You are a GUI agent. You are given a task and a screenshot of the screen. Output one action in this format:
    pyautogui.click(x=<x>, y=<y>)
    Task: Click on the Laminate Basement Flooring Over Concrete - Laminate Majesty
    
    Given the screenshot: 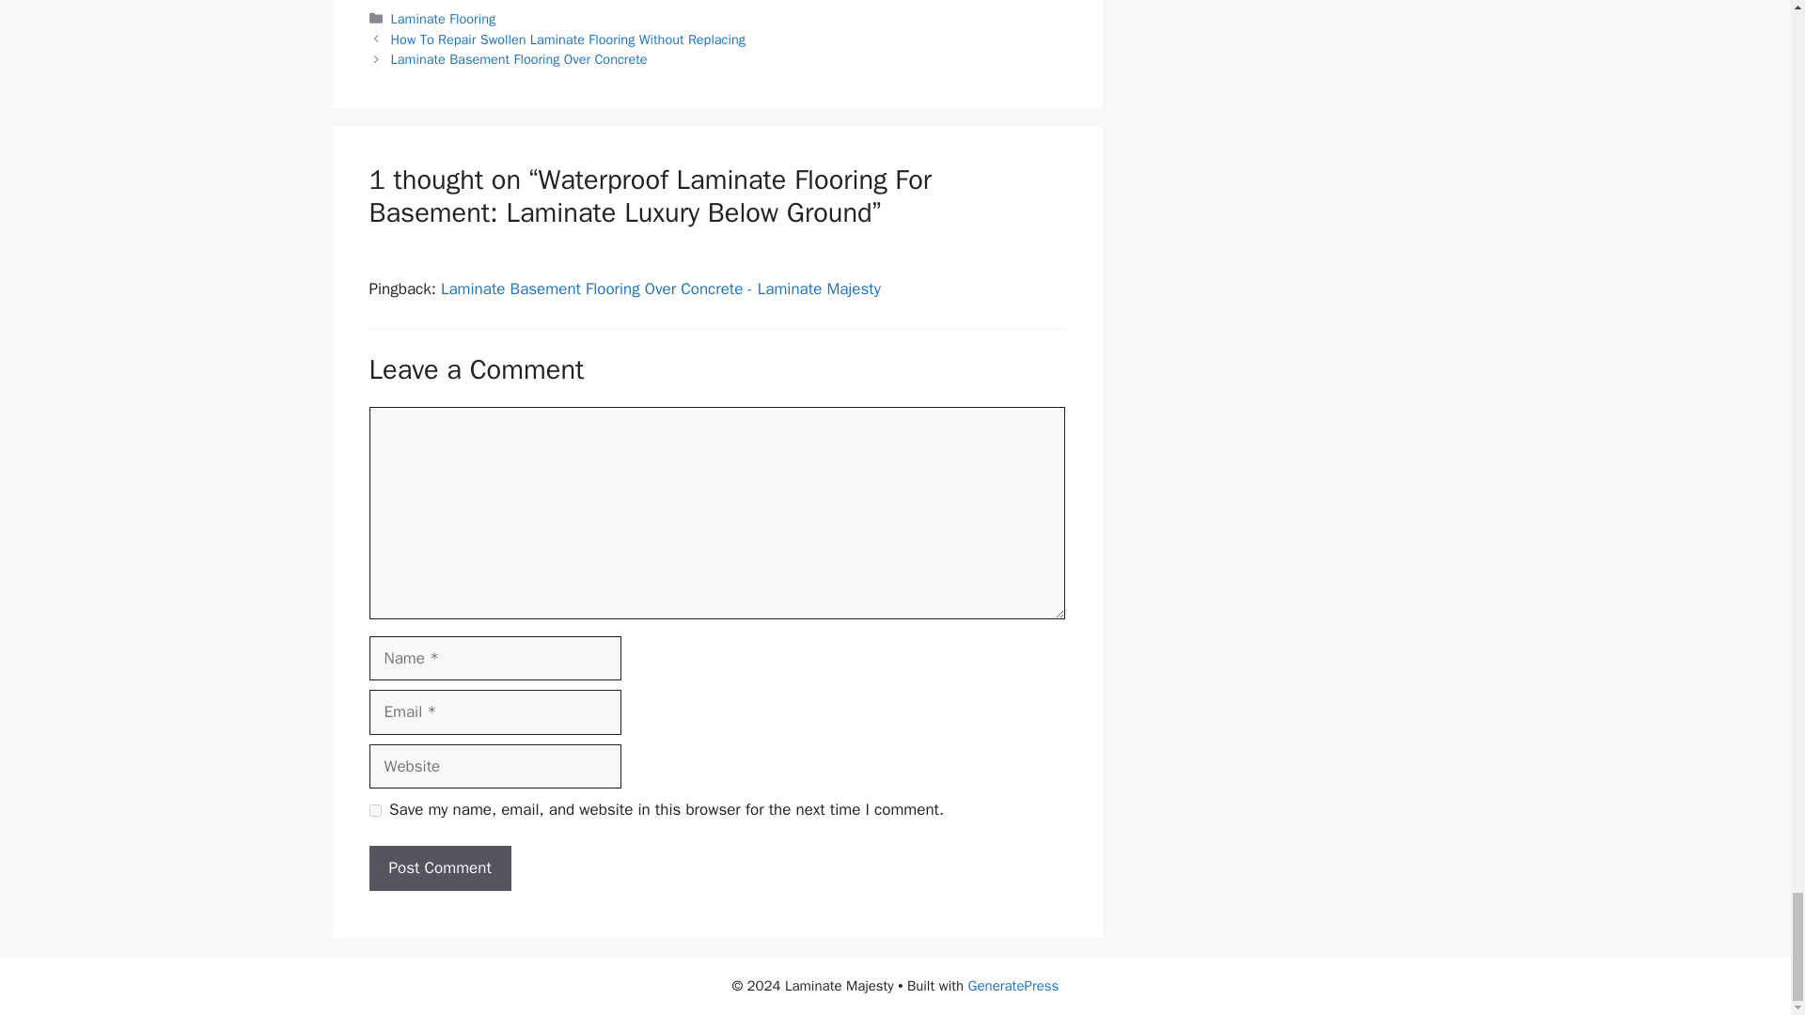 What is the action you would take?
    pyautogui.click(x=660, y=289)
    